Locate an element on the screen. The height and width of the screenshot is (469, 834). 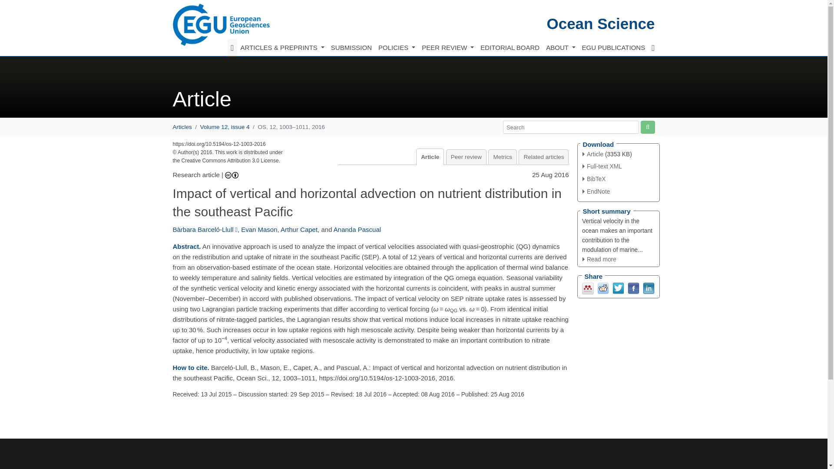
Ocean Science is located at coordinates (600, 23).